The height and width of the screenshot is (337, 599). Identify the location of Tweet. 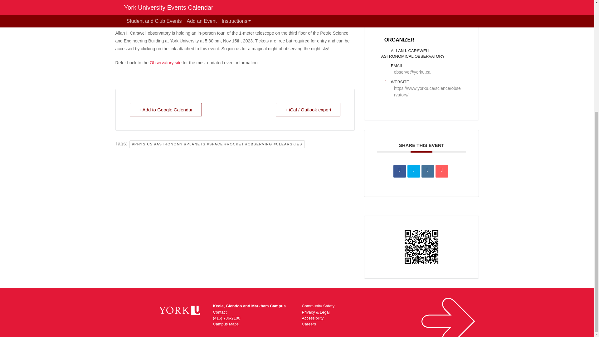
(413, 171).